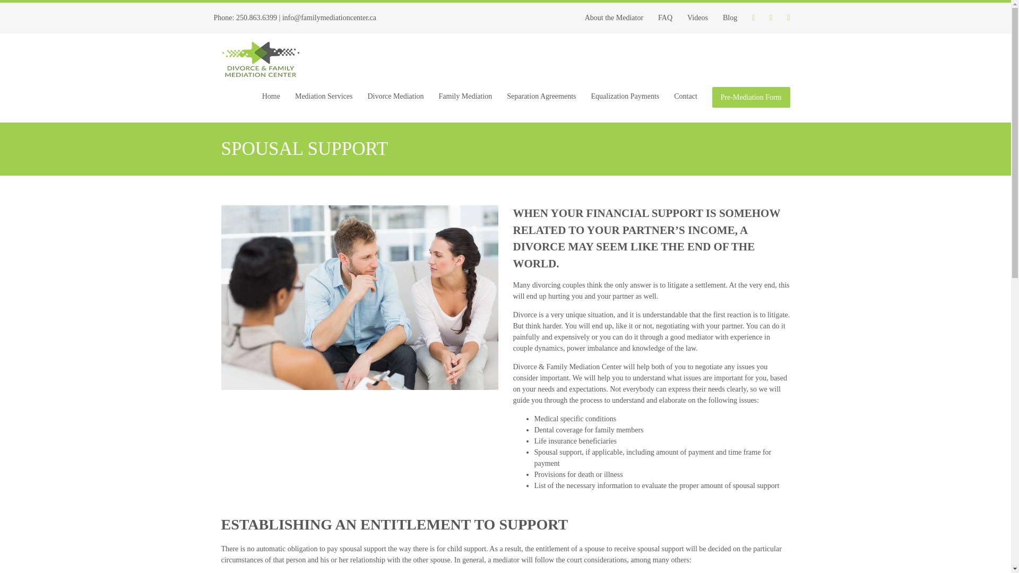  Describe the element at coordinates (395, 97) in the screenshot. I see `Divorce Mediation` at that location.